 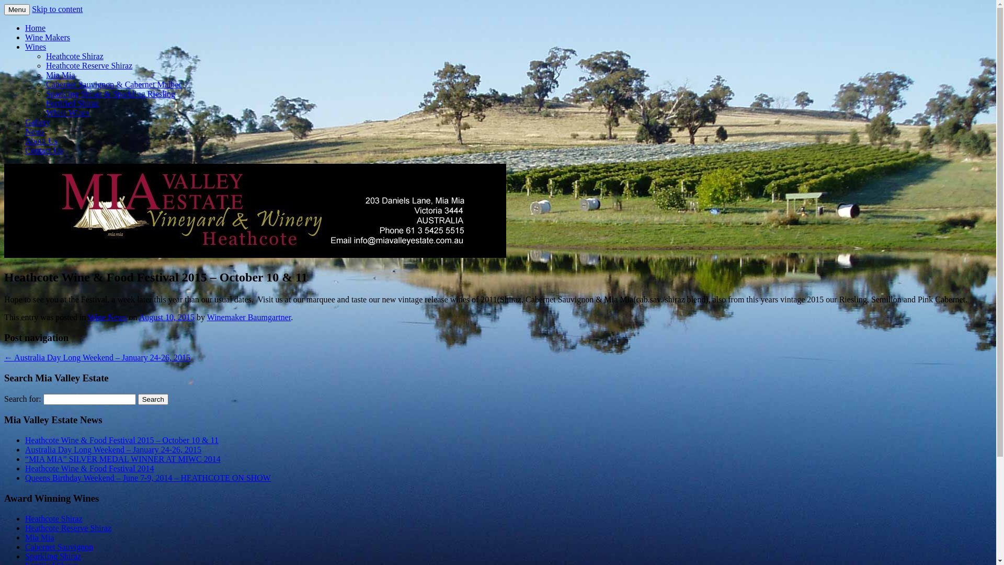 I want to click on White Wines, so click(x=68, y=113).